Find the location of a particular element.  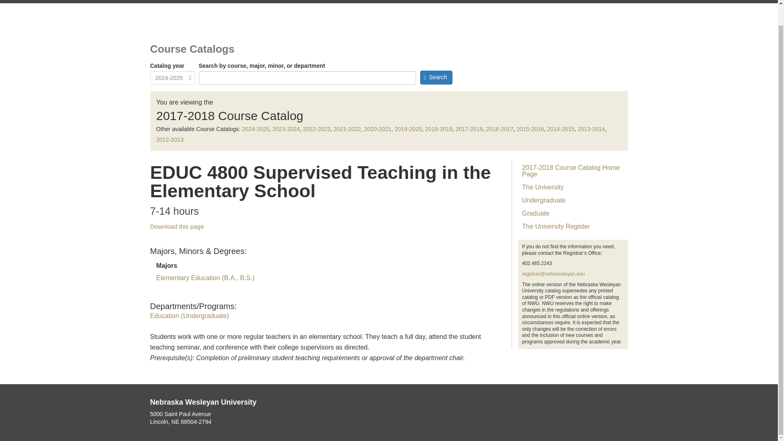

2015-2016 is located at coordinates (530, 129).